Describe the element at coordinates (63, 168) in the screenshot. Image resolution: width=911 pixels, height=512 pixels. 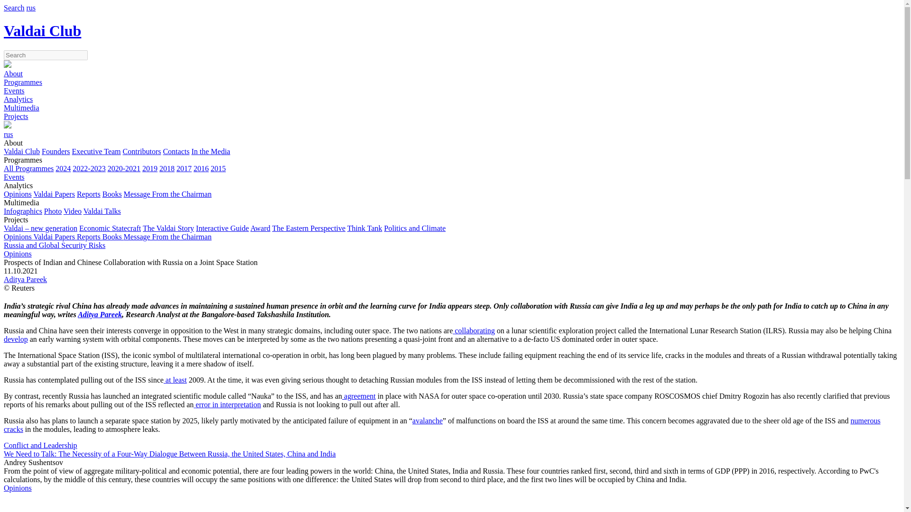
I see `2024` at that location.